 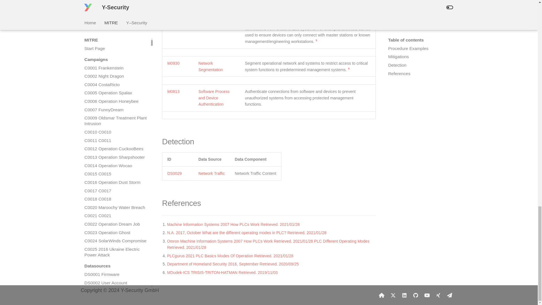 What do you see at coordinates (393, 295) in the screenshot?
I see `twitter.com` at bounding box center [393, 295].